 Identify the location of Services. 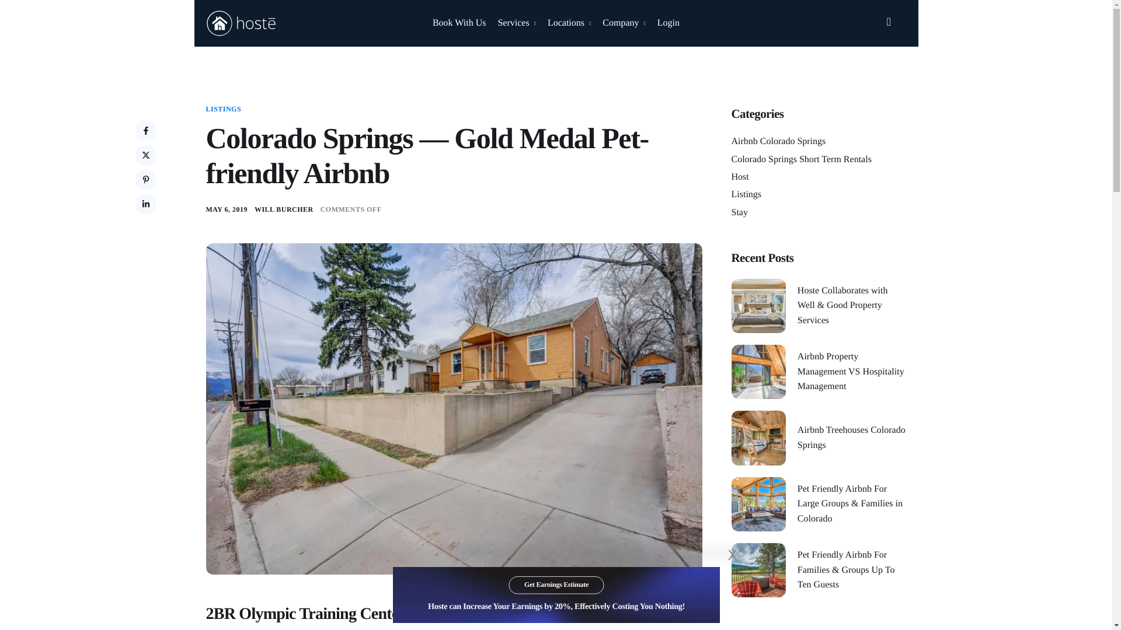
(516, 23).